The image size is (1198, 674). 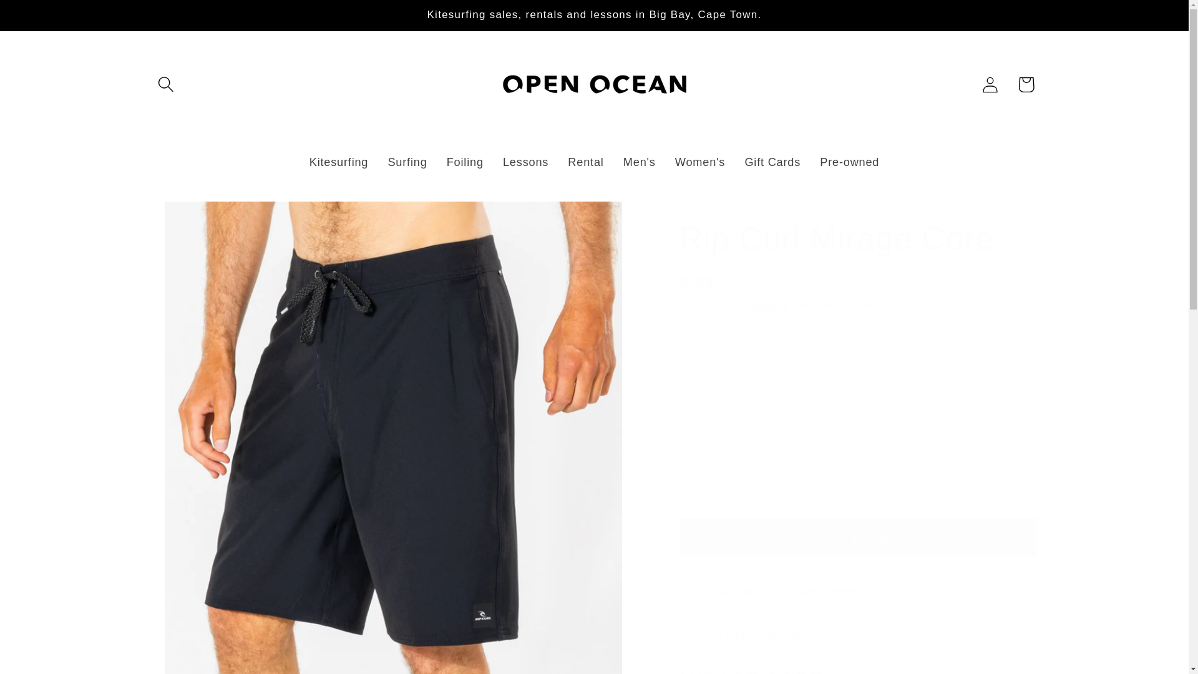 I want to click on Skip to product information, so click(x=196, y=220).